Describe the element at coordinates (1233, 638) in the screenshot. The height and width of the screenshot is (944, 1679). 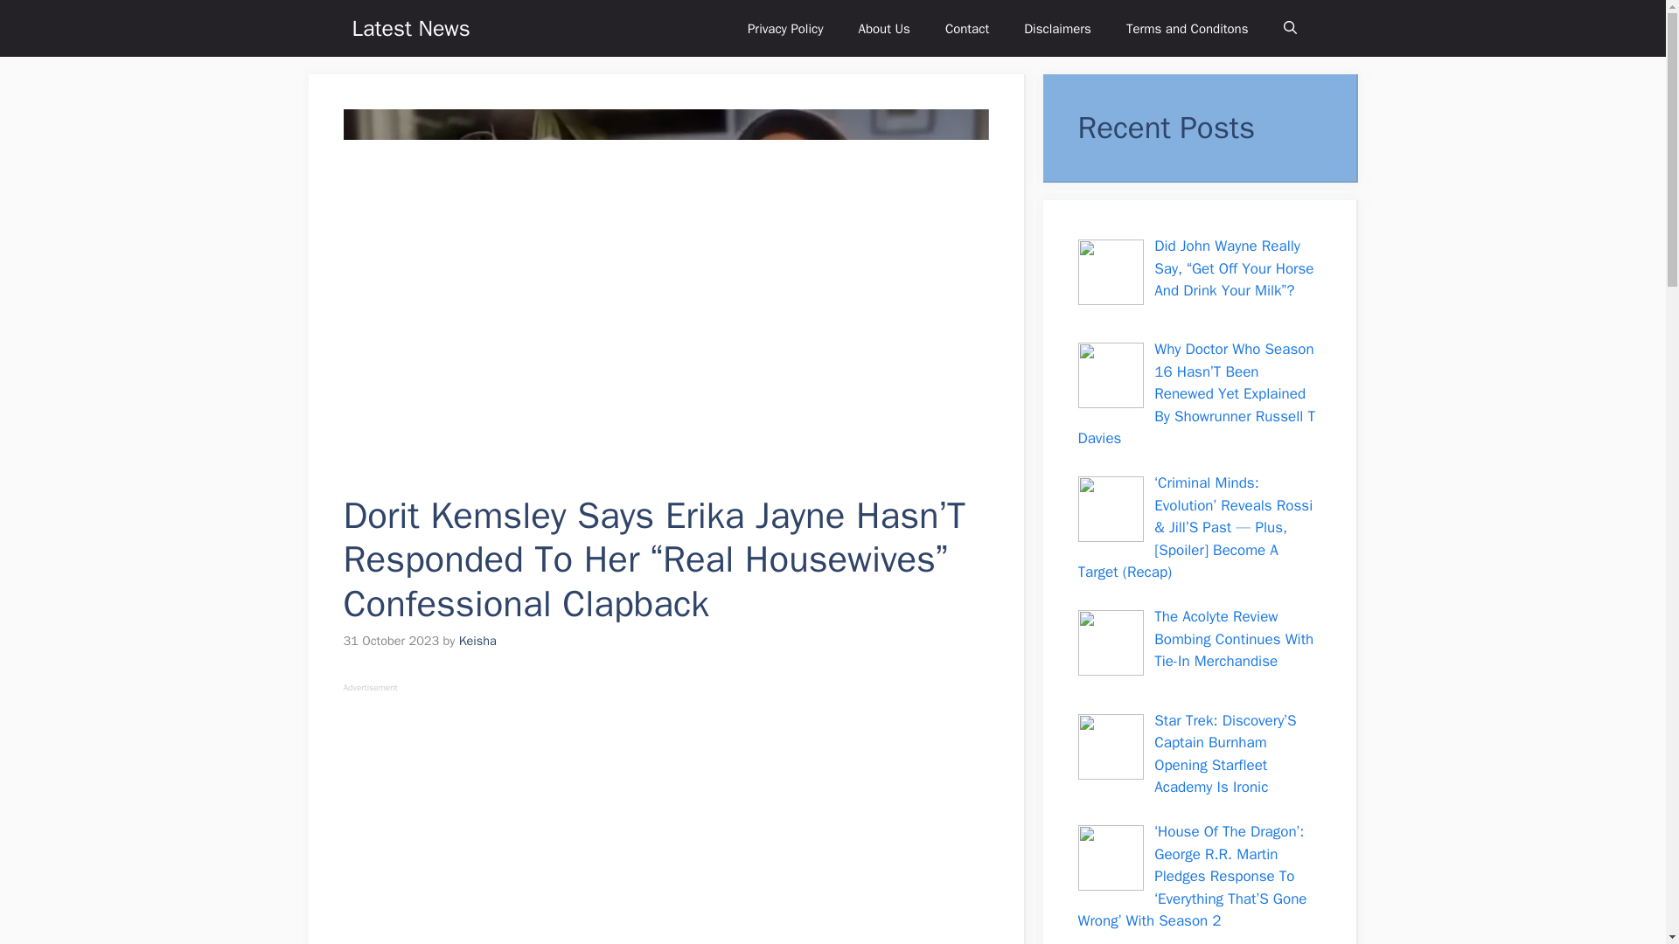
I see `The Acolyte Review Bombing Continues With Tie-In Merchandise` at that location.